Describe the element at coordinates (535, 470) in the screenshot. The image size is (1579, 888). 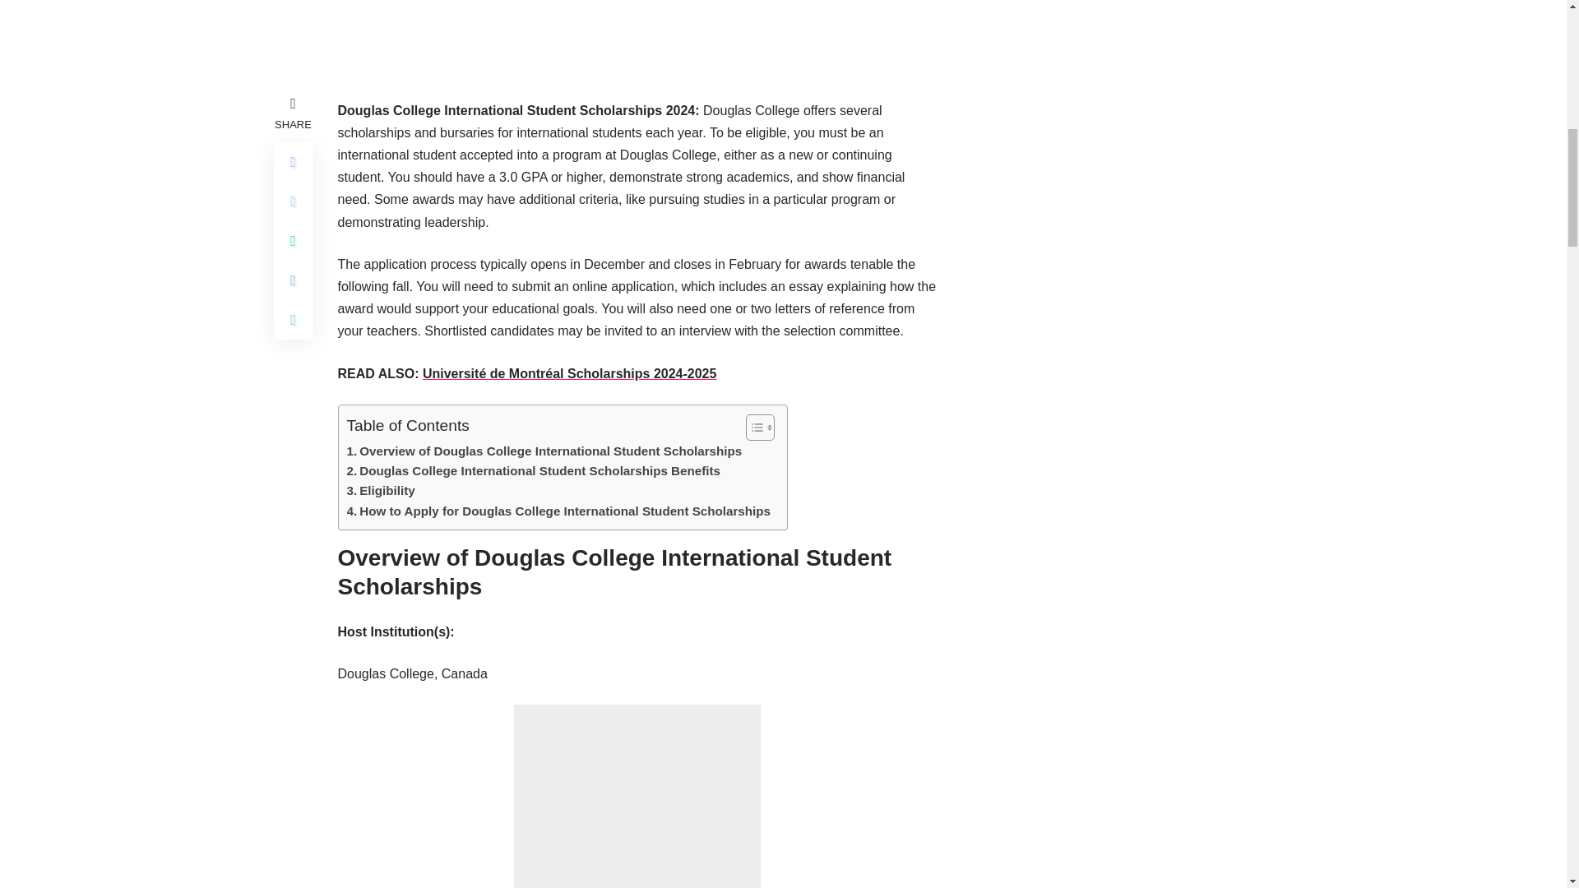
I see `Douglas College International Student Scholarships Benefits` at that location.